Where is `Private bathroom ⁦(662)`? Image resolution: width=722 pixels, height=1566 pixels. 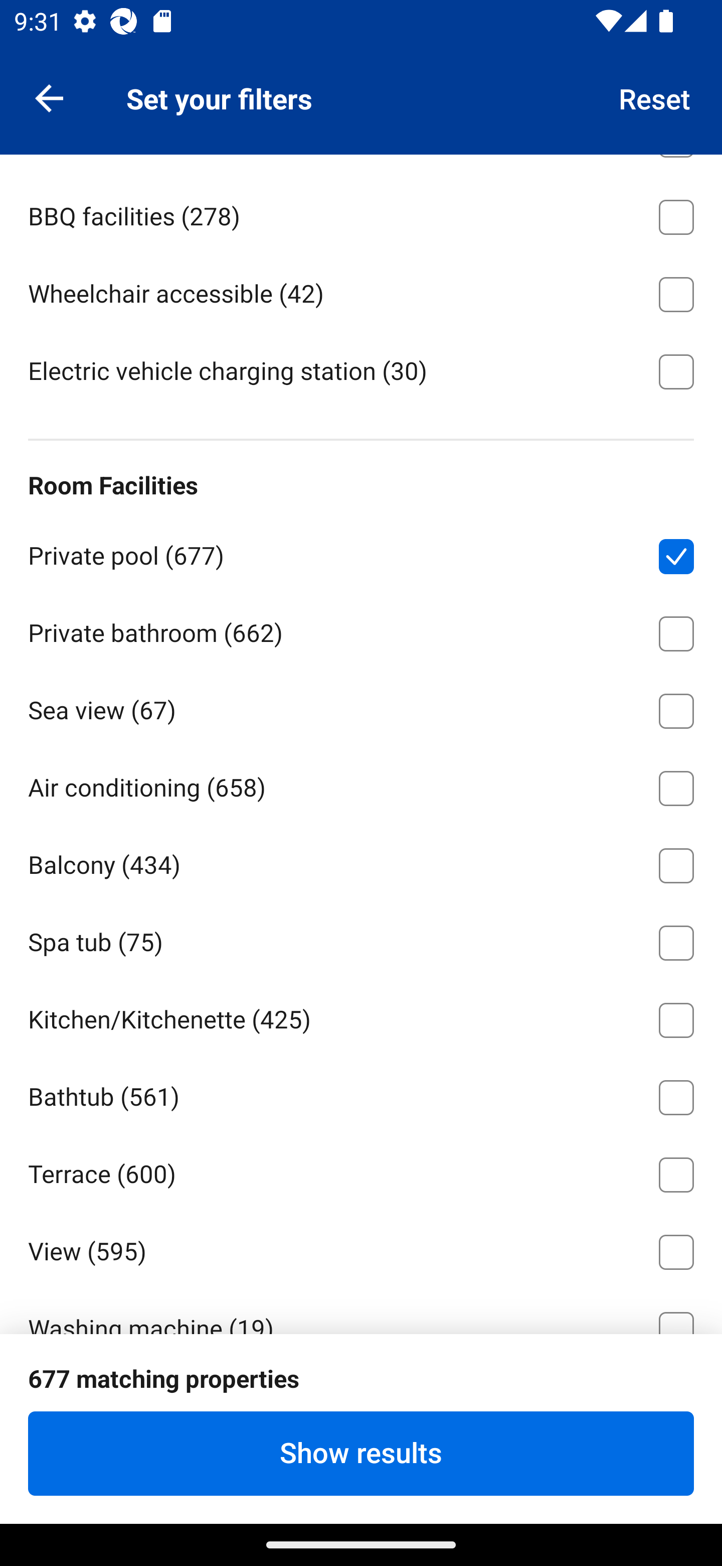
Private bathroom ⁦(662) is located at coordinates (361, 630).